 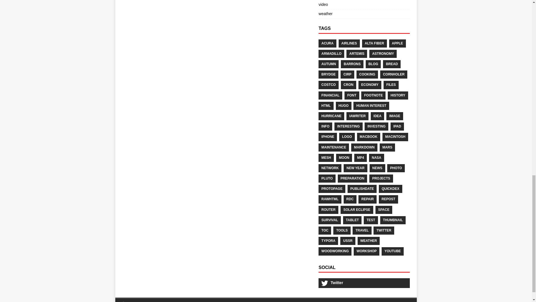 What do you see at coordinates (377, 158) in the screenshot?
I see `nasa` at bounding box center [377, 158].